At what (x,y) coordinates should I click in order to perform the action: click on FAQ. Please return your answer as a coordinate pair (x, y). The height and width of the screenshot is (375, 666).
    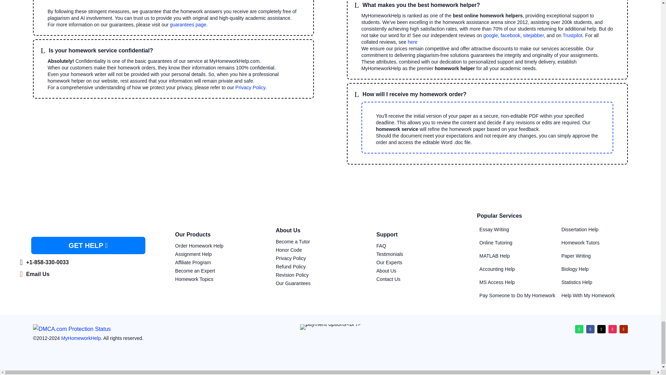
    Looking at the image, I should click on (381, 246).